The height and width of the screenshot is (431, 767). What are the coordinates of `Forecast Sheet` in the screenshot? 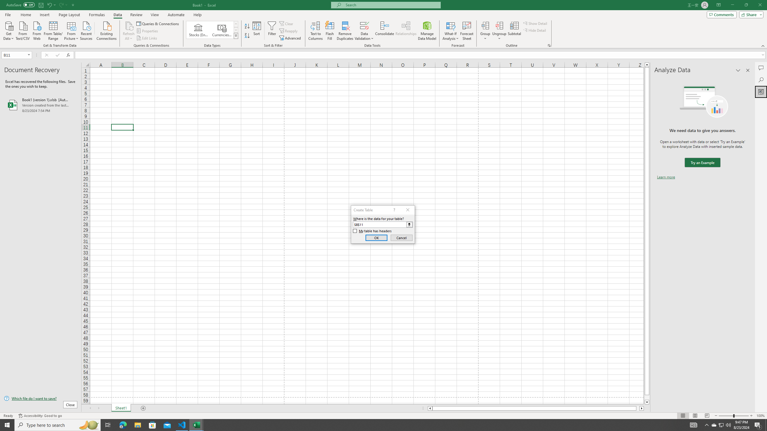 It's located at (467, 31).